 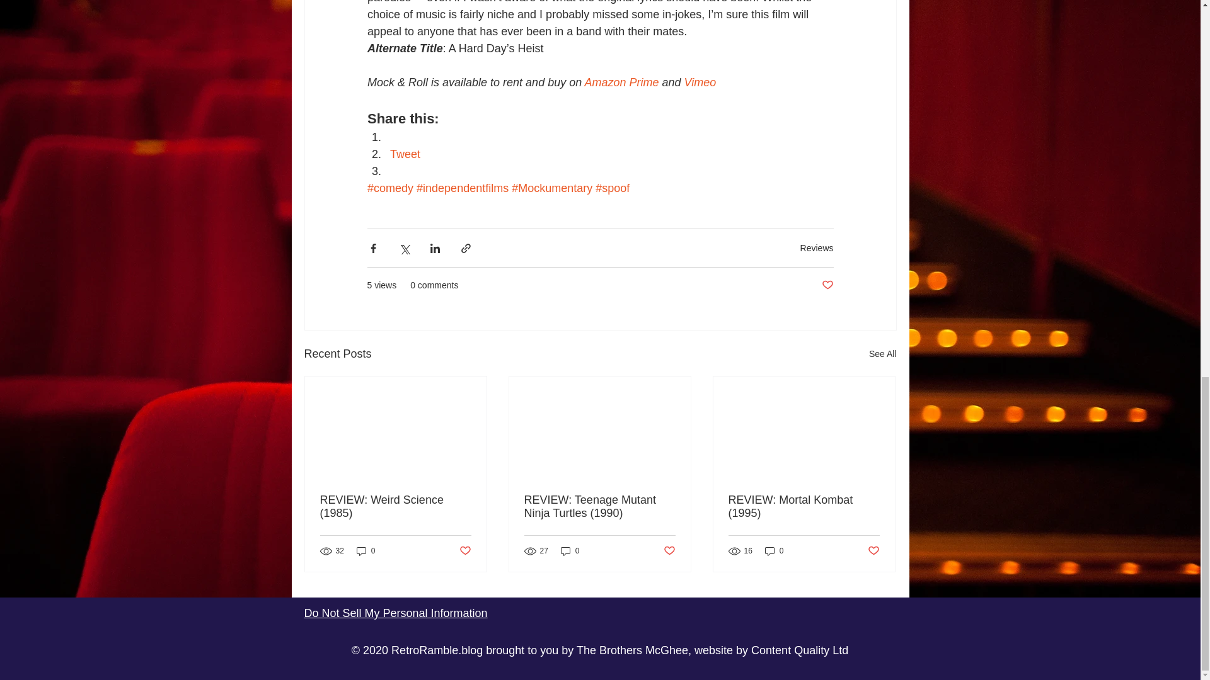 I want to click on 0, so click(x=366, y=550).